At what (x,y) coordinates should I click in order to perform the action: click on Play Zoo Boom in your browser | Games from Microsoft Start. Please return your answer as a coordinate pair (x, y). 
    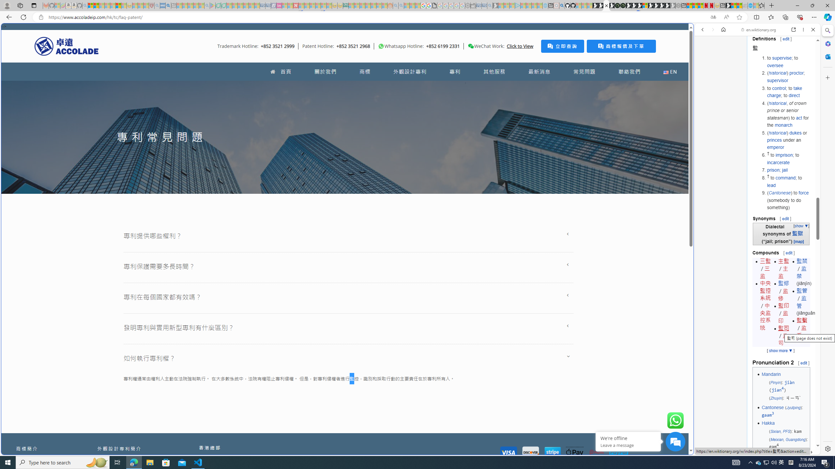
    Looking at the image, I should click on (601, 6).